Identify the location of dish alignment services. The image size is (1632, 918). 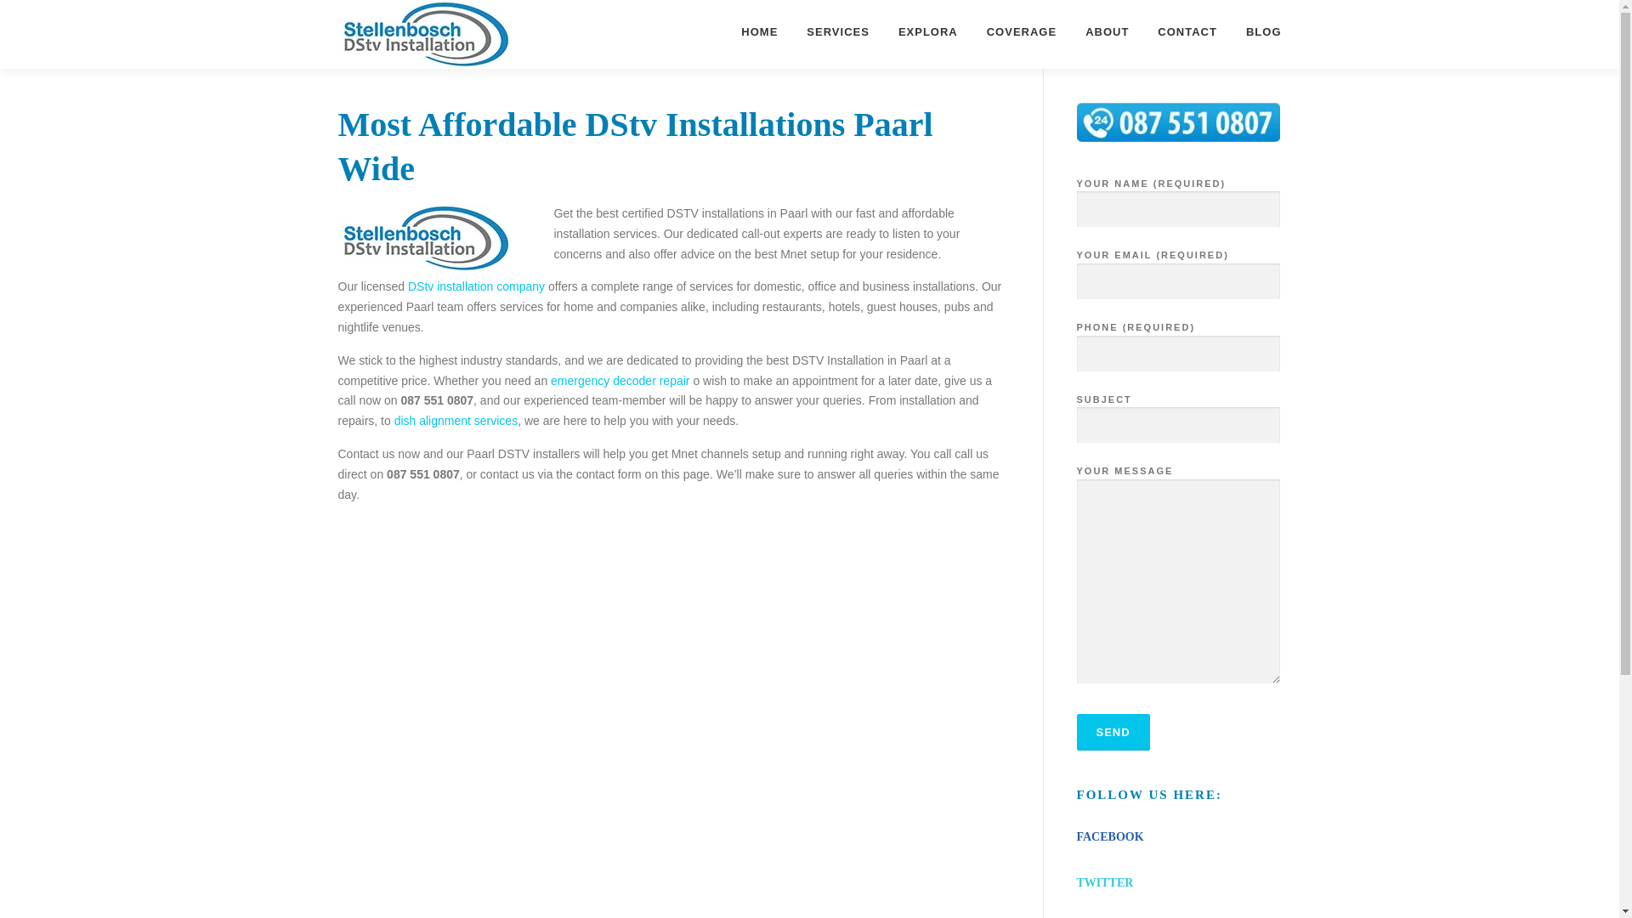
(456, 421).